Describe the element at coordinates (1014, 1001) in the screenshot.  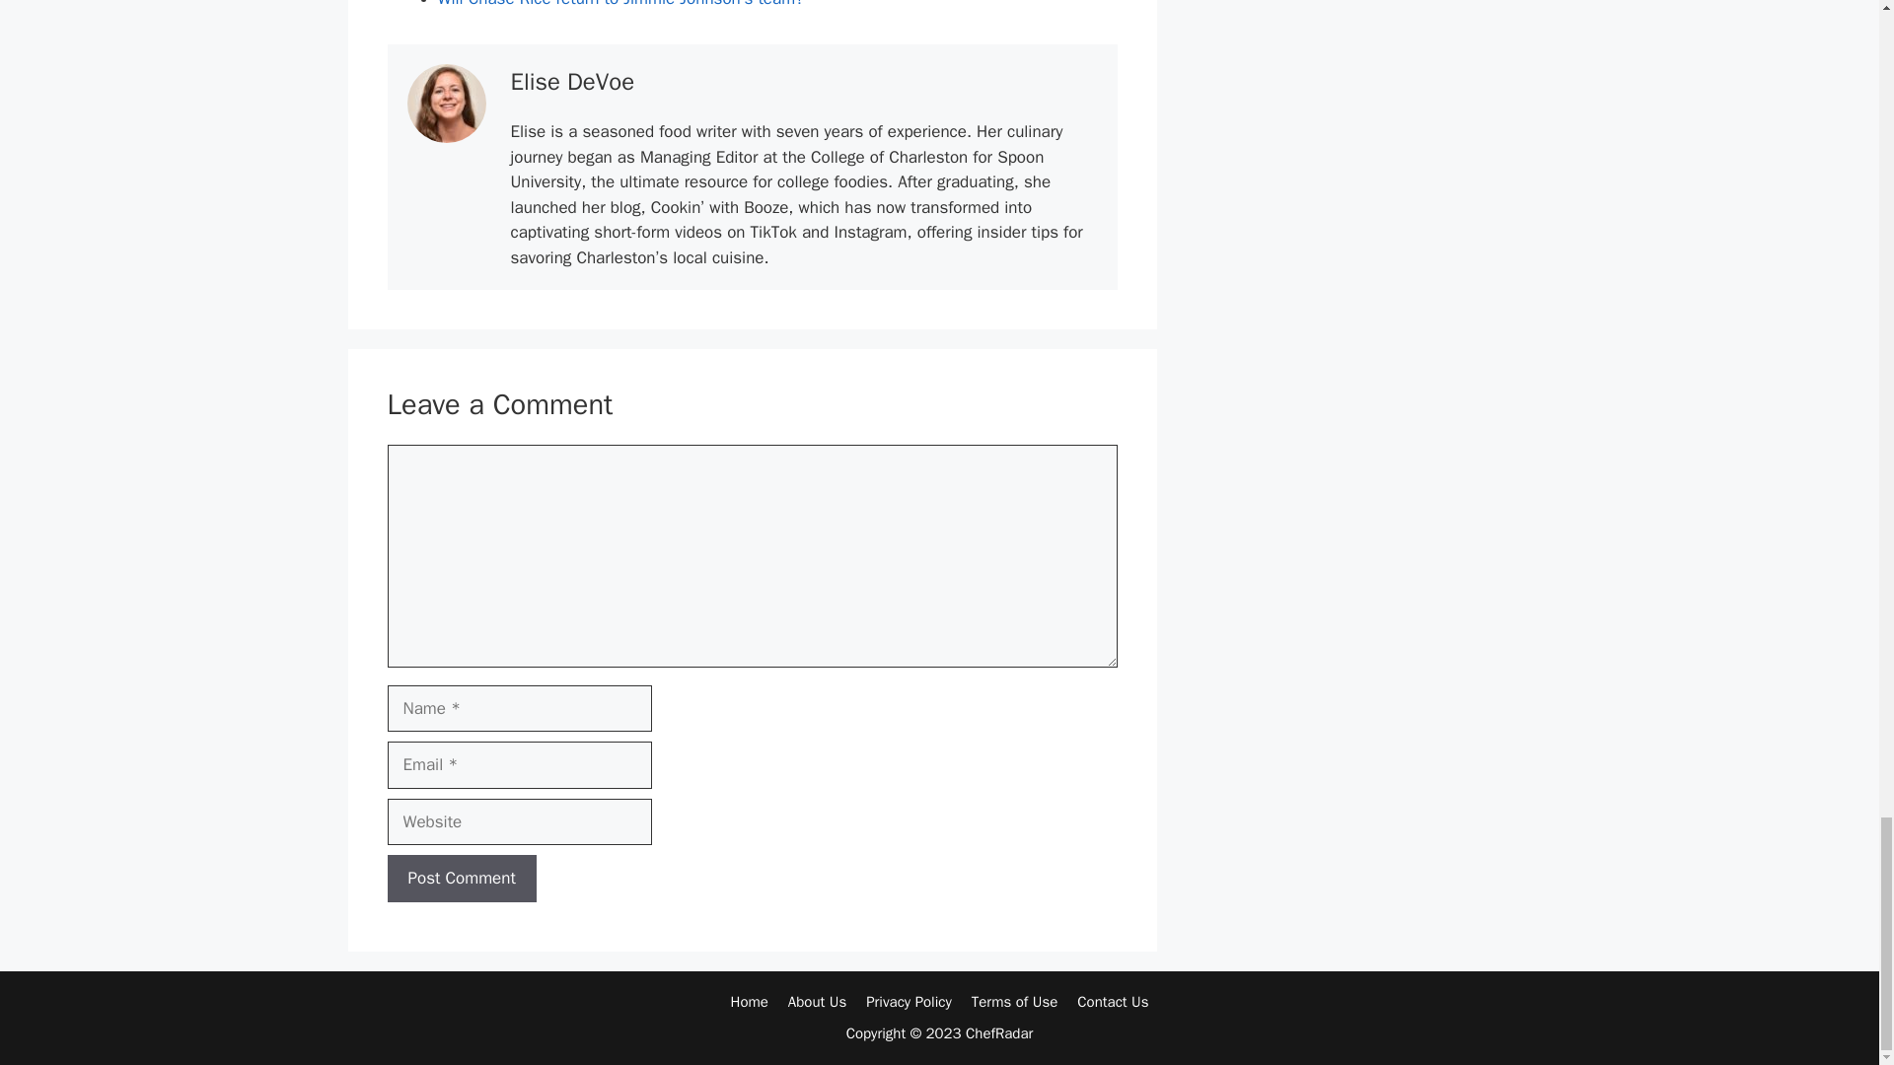
I see `Terms of Use` at that location.